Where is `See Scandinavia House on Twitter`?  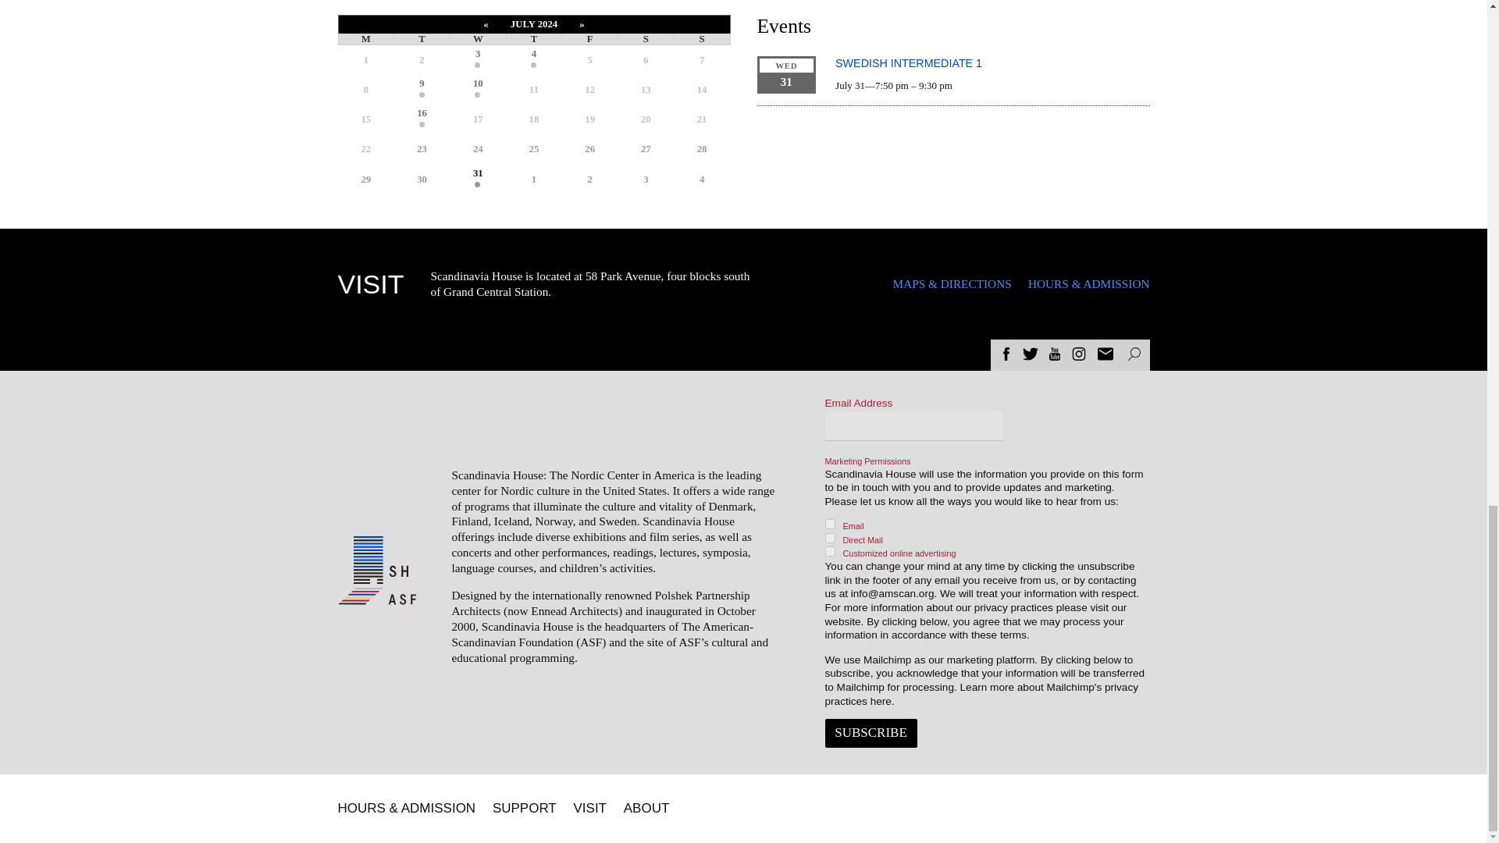
See Scandinavia House on Twitter is located at coordinates (1031, 356).